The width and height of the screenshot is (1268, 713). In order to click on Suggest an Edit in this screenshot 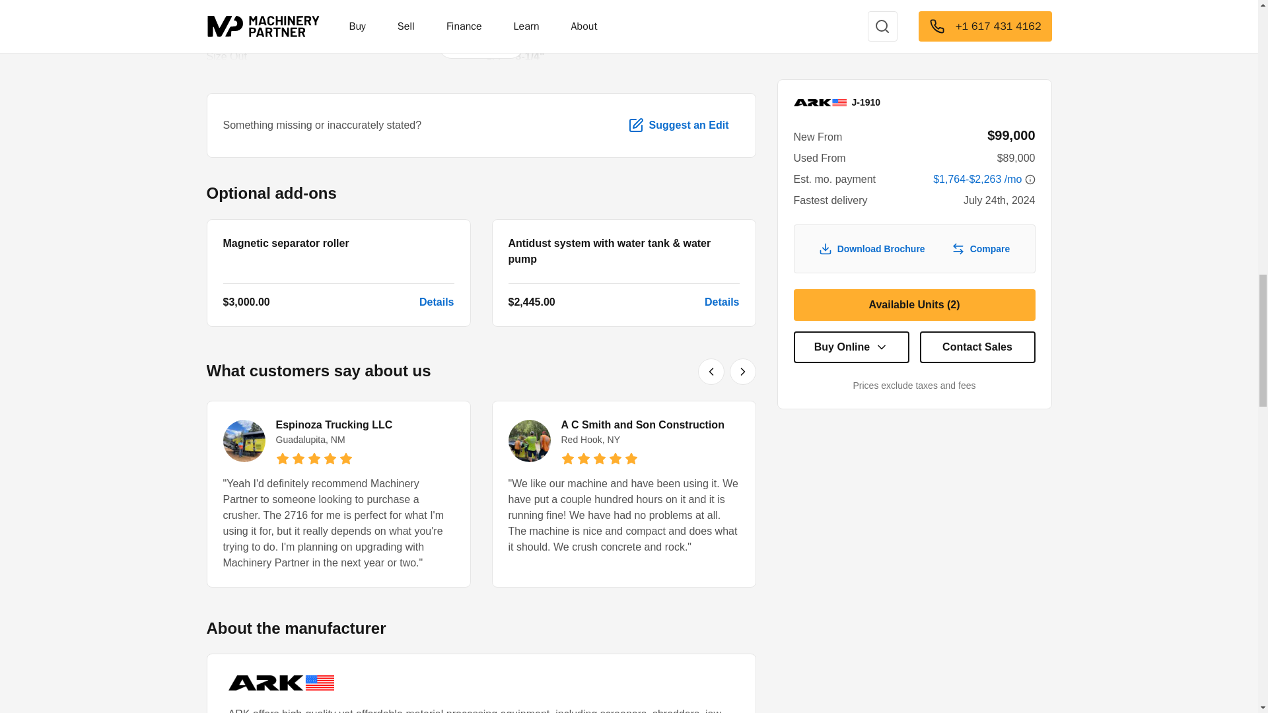, I will do `click(678, 125)`.